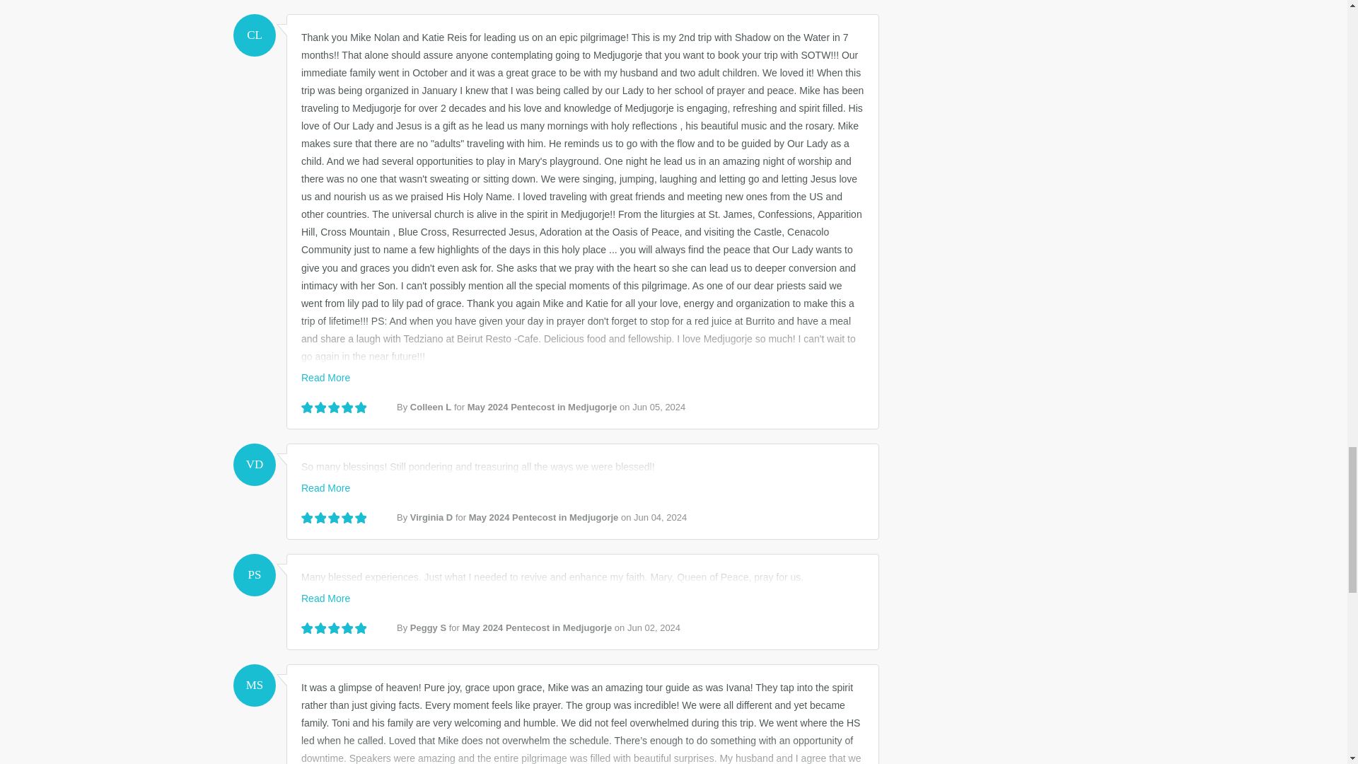  I want to click on Read More, so click(325, 598).